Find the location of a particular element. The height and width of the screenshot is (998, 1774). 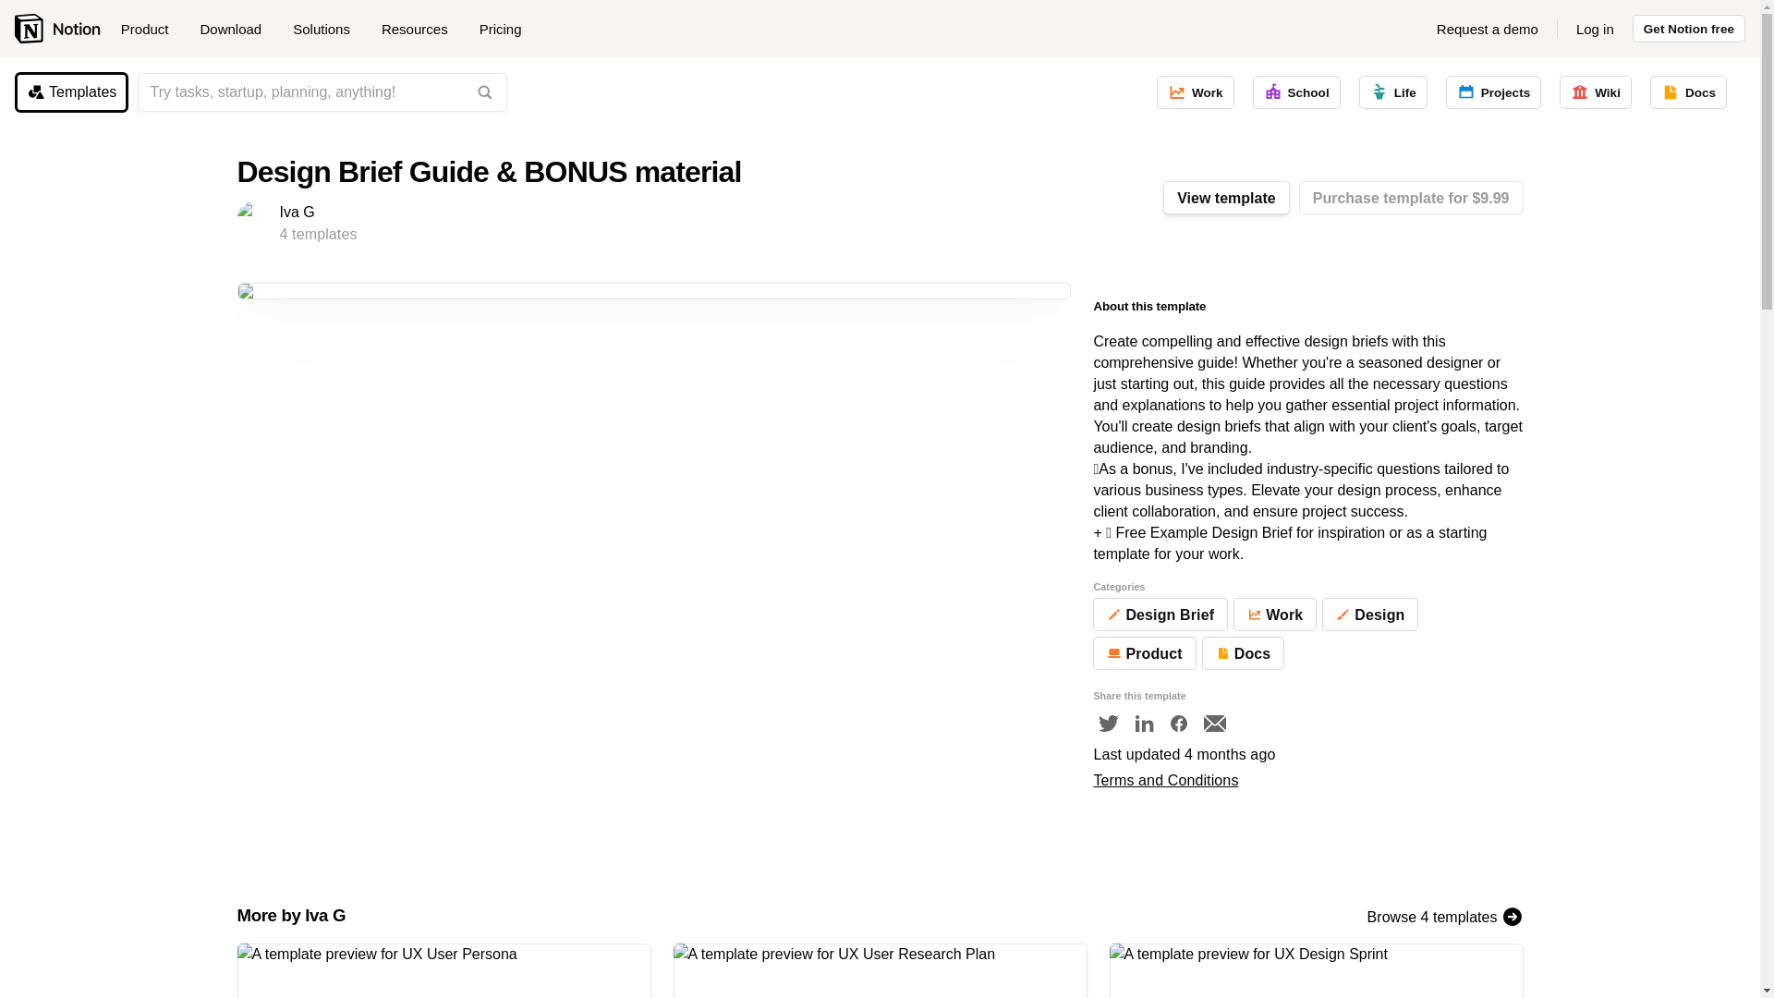

Resources is located at coordinates (421, 29).